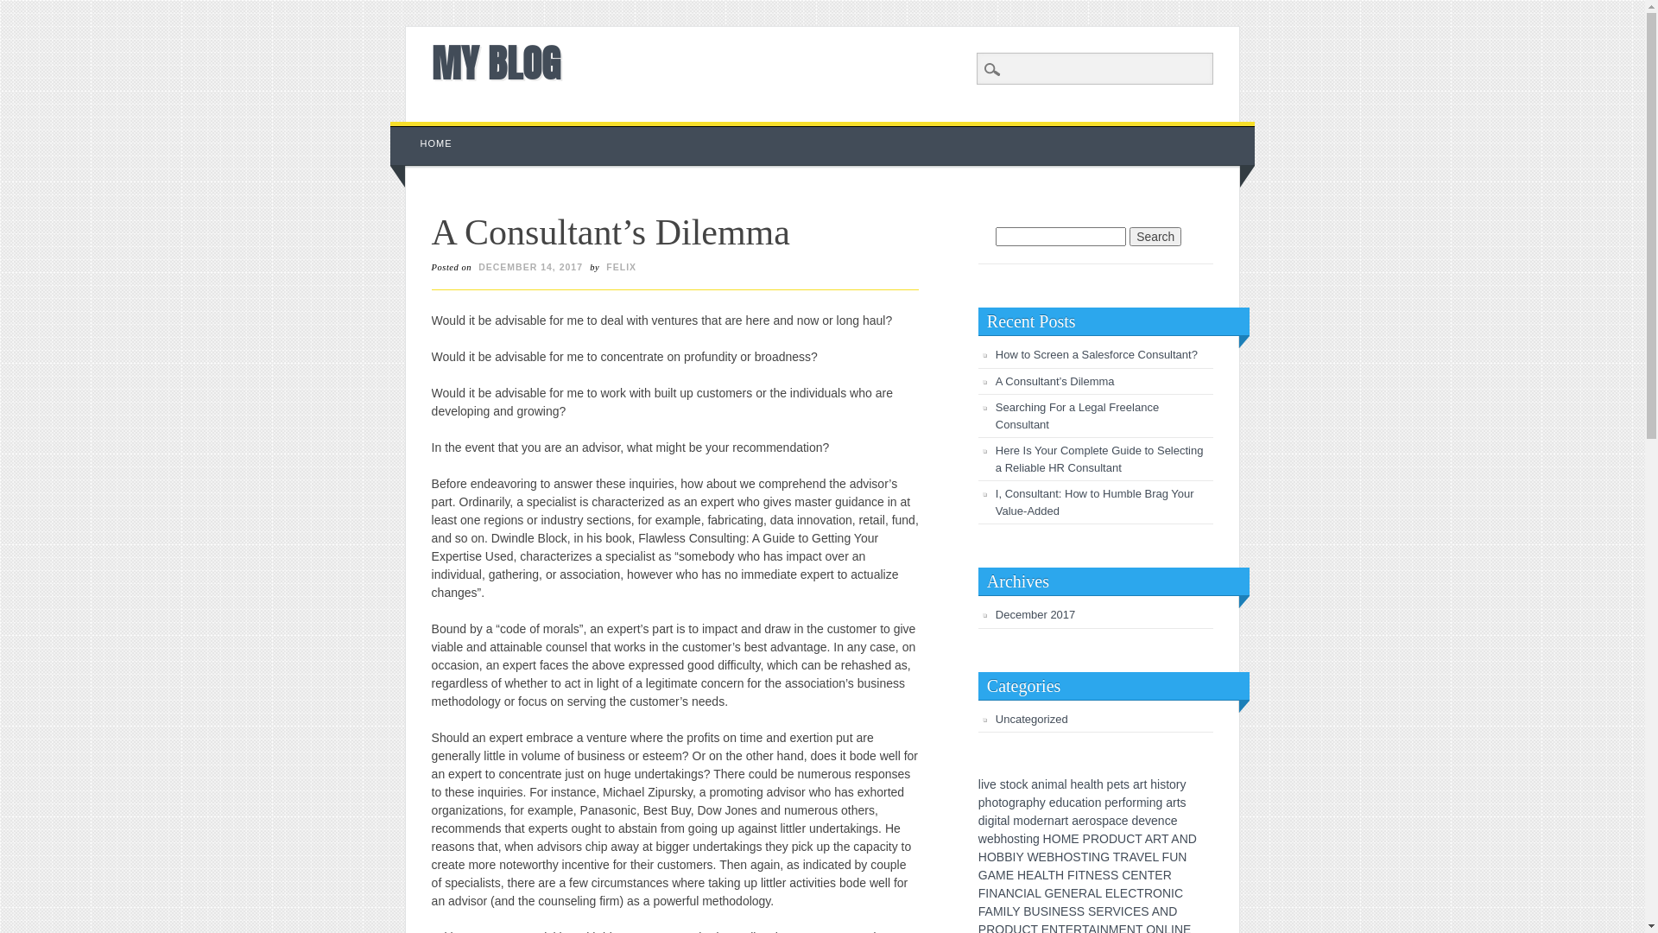  I want to click on e, so click(993, 784).